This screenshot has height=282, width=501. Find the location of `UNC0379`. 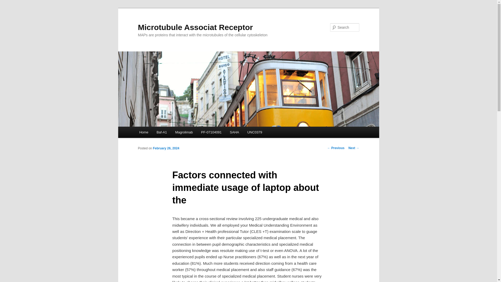

UNC0379 is located at coordinates (255, 132).